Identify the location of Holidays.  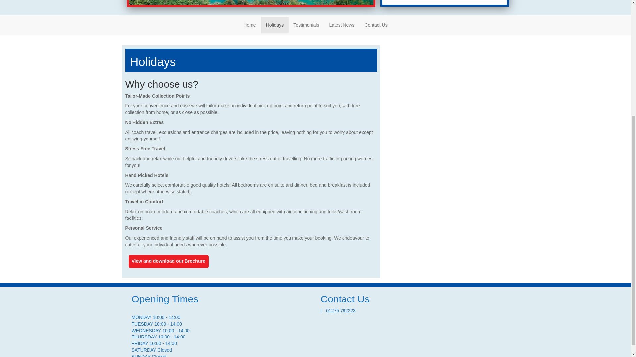
(275, 25).